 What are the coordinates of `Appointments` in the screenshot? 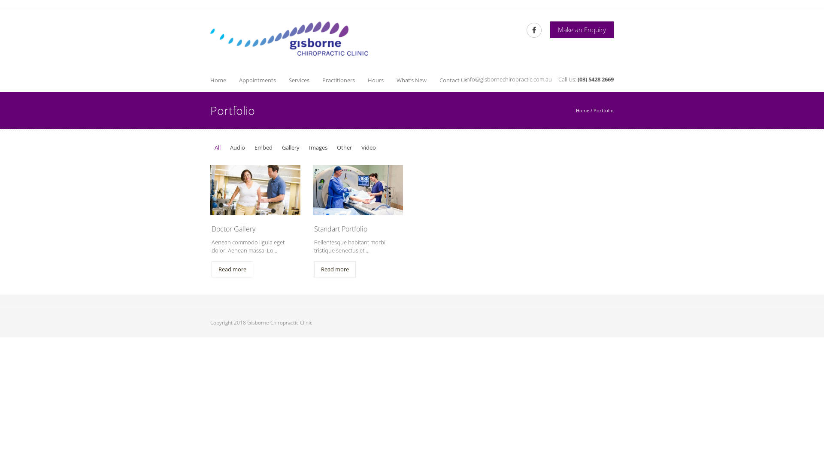 It's located at (257, 80).